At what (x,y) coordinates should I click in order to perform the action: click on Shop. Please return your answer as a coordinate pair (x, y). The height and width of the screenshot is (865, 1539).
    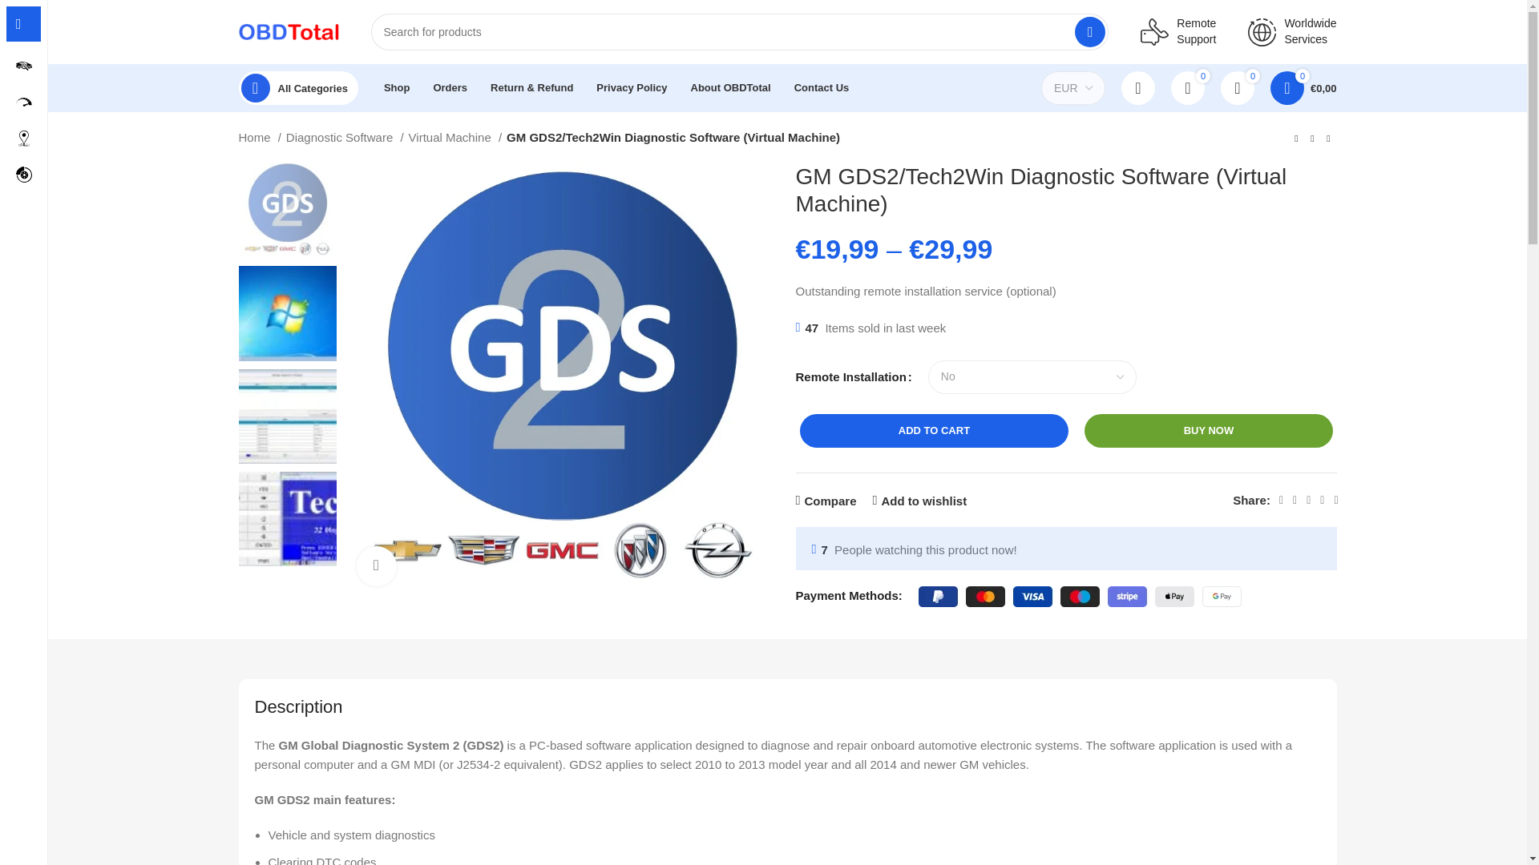
    Looking at the image, I should click on (397, 87).